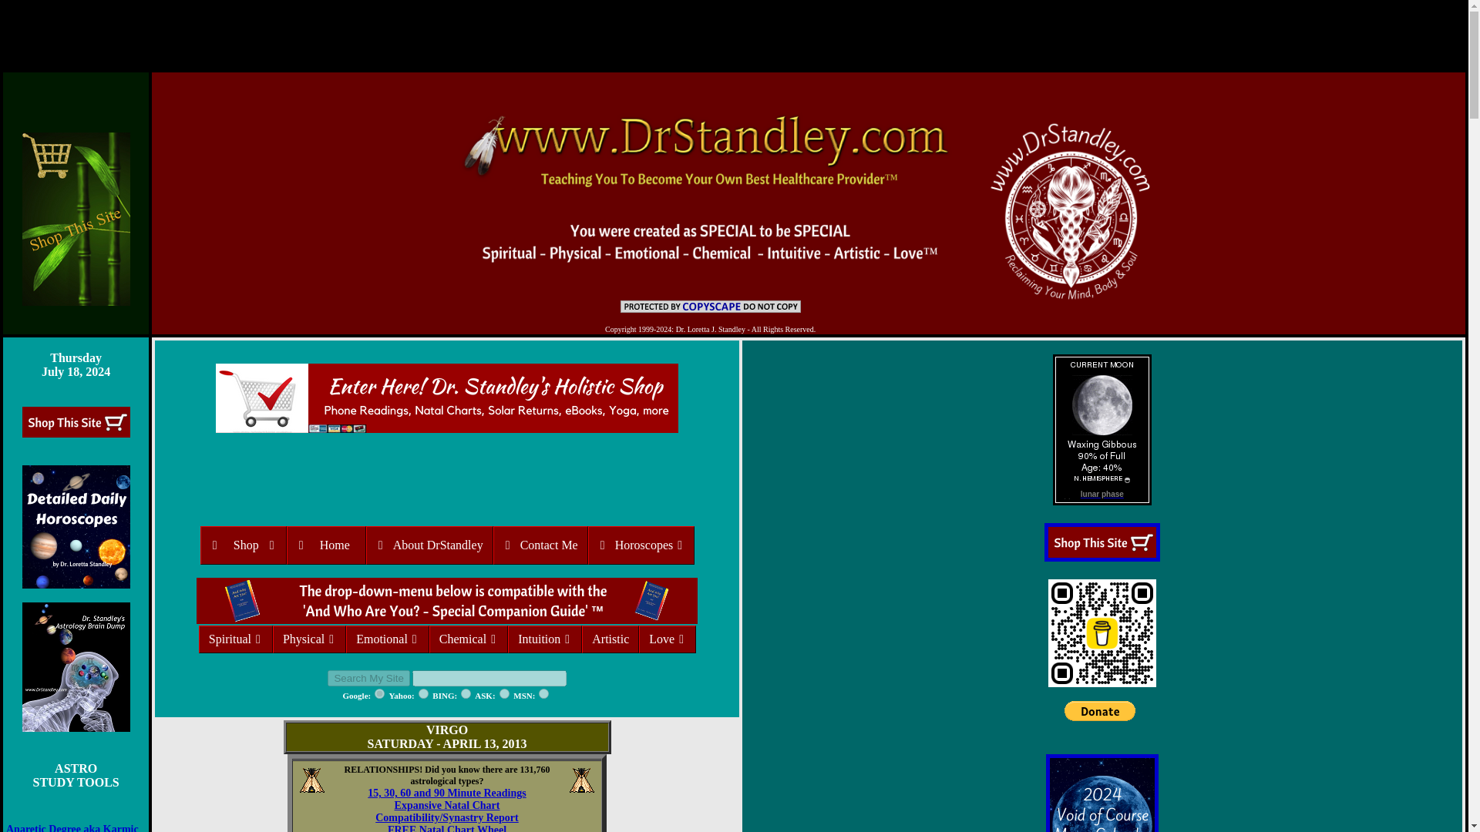 This screenshot has height=832, width=1480. What do you see at coordinates (710, 186) in the screenshot?
I see `This will take you back to the home page` at bounding box center [710, 186].